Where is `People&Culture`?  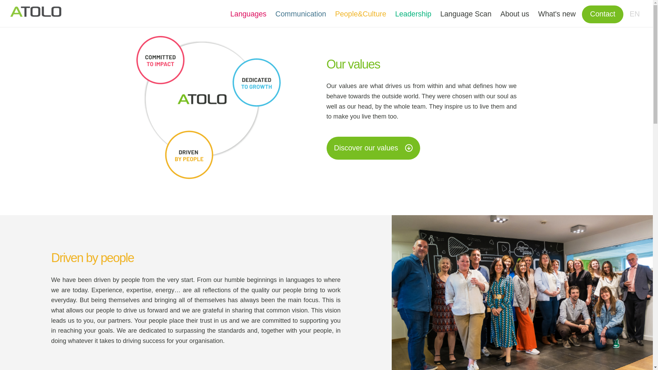 People&Culture is located at coordinates (361, 14).